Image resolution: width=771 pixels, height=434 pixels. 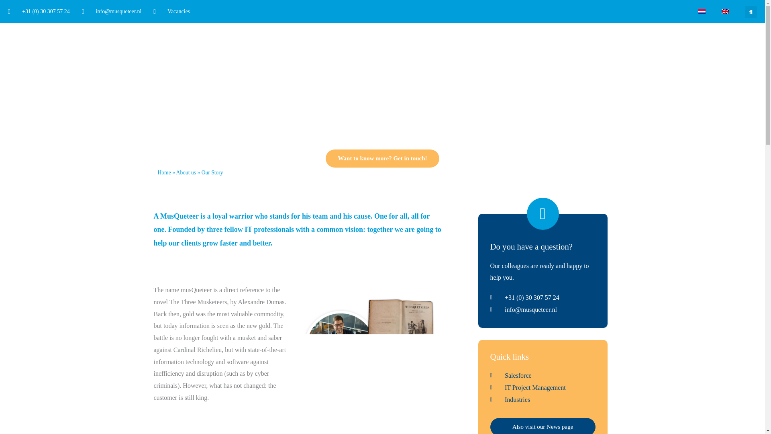 I want to click on Vacancies, so click(x=171, y=12).